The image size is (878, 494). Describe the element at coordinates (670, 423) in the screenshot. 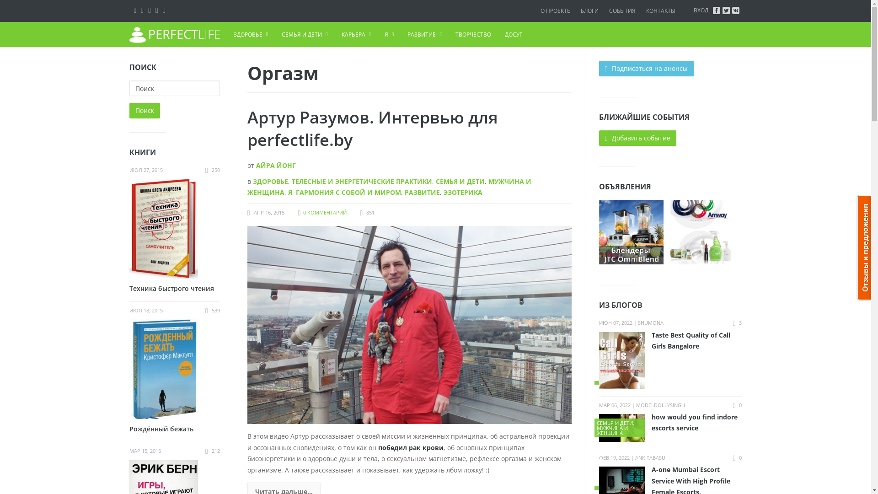

I see `how would you find indore escorts service` at that location.